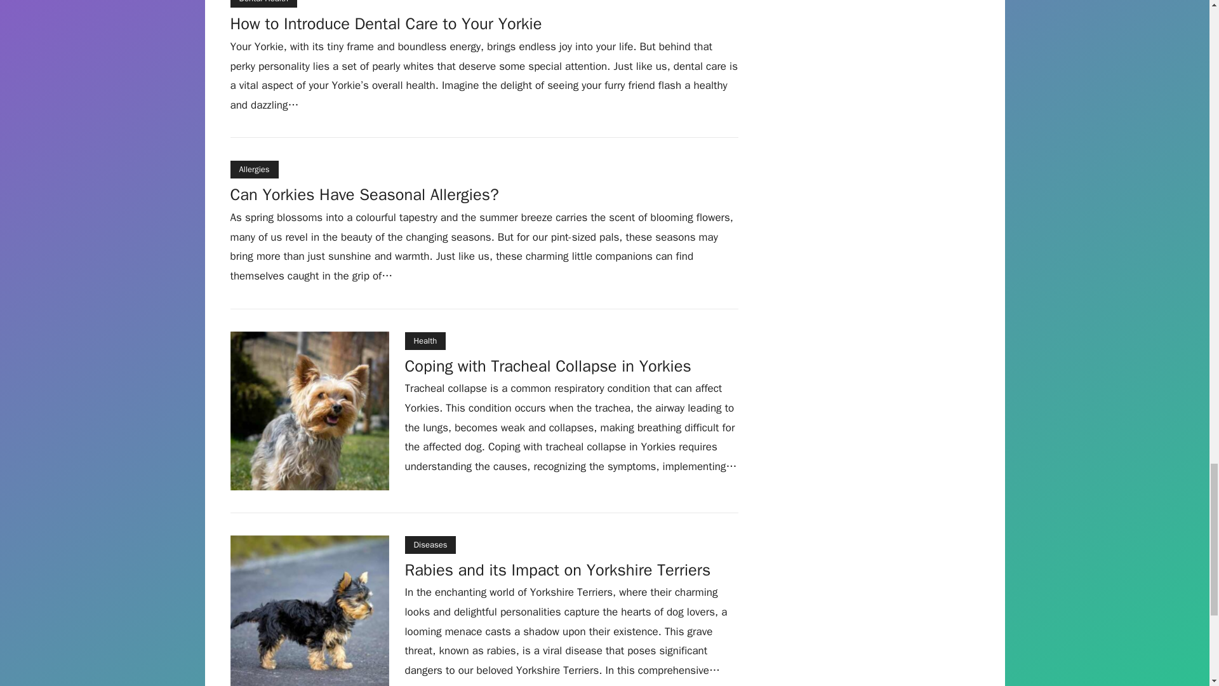  Describe the element at coordinates (557, 572) in the screenshot. I see `Rabies and its Impact on Yorkshire Terriers` at that location.